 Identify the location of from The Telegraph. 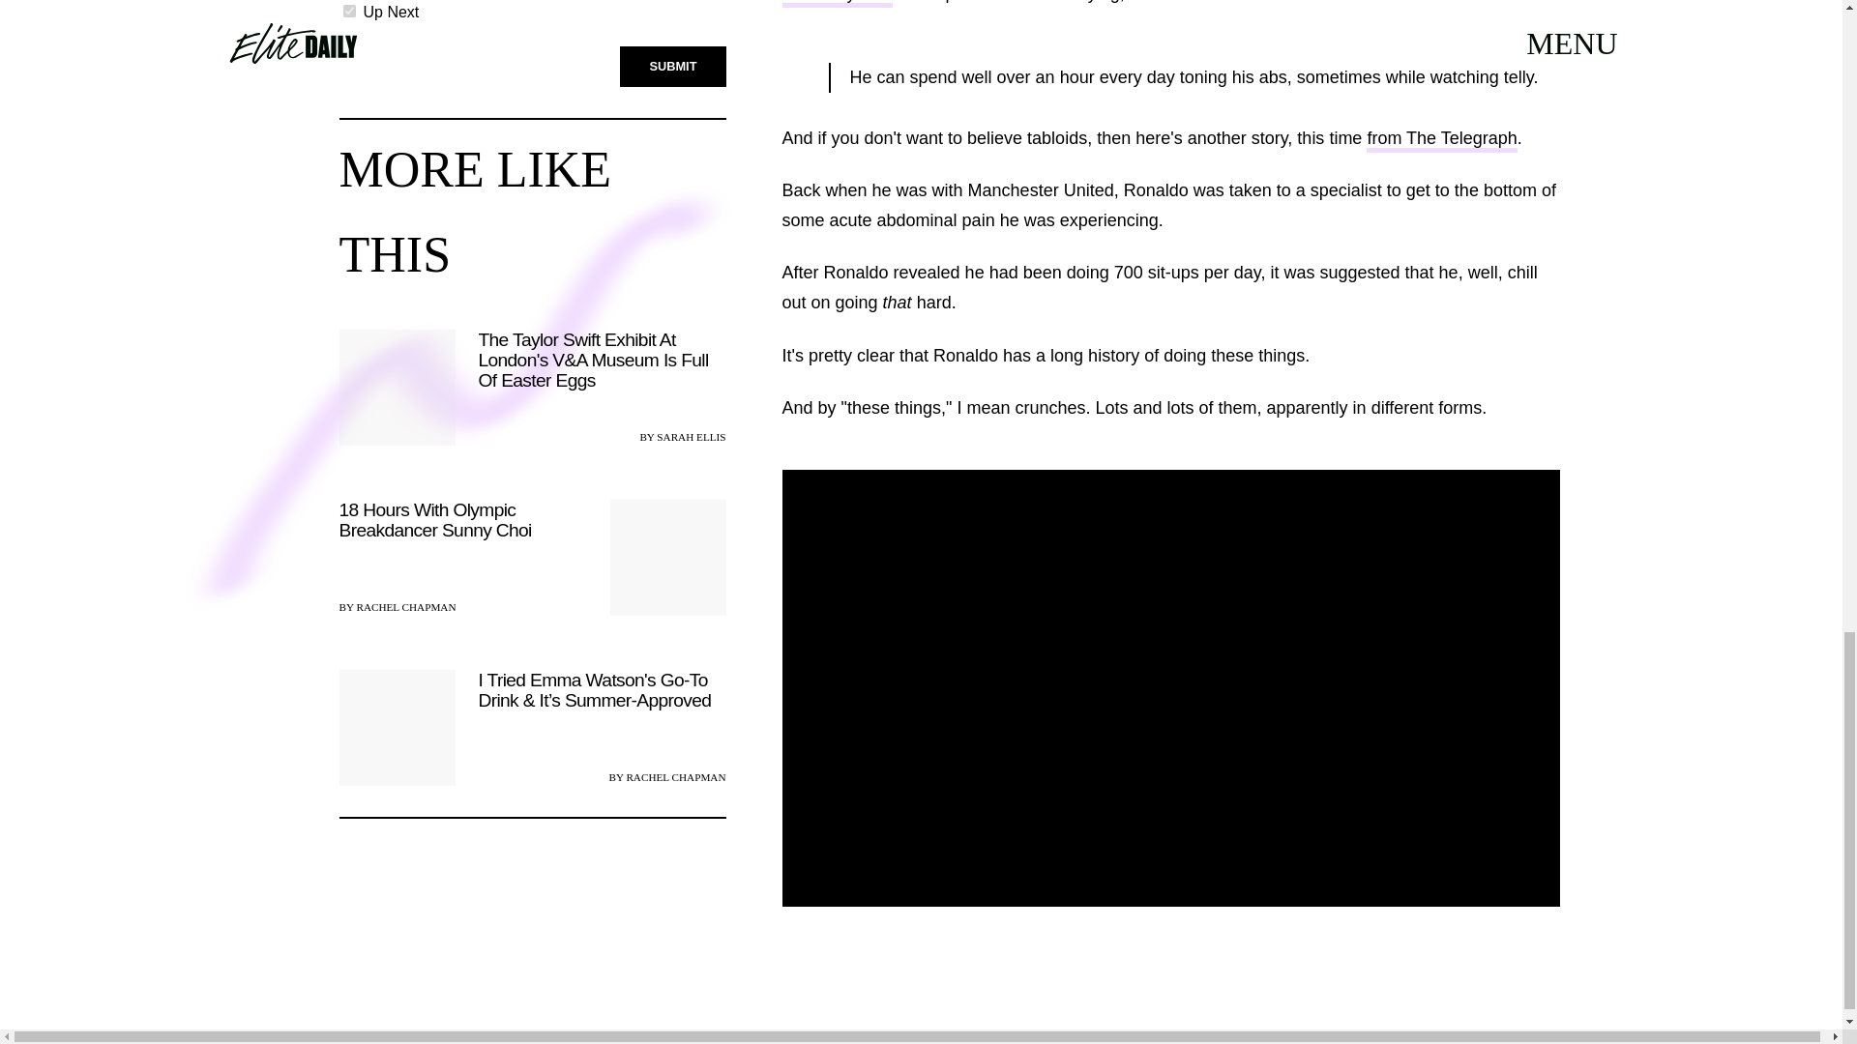
(1441, 139).